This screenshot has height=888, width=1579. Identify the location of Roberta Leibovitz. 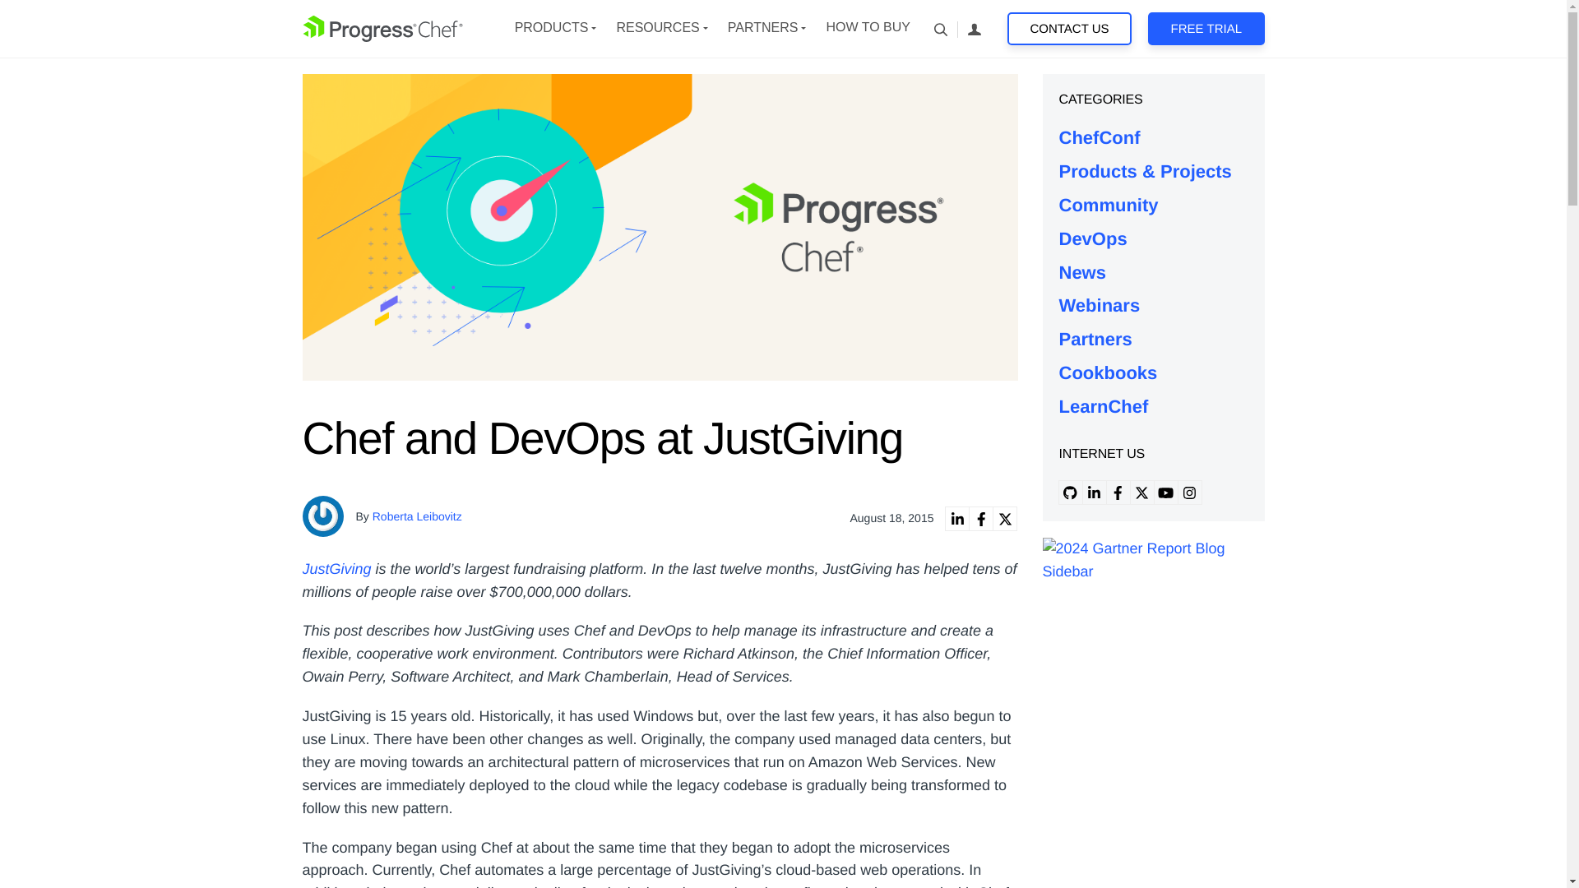
(418, 516).